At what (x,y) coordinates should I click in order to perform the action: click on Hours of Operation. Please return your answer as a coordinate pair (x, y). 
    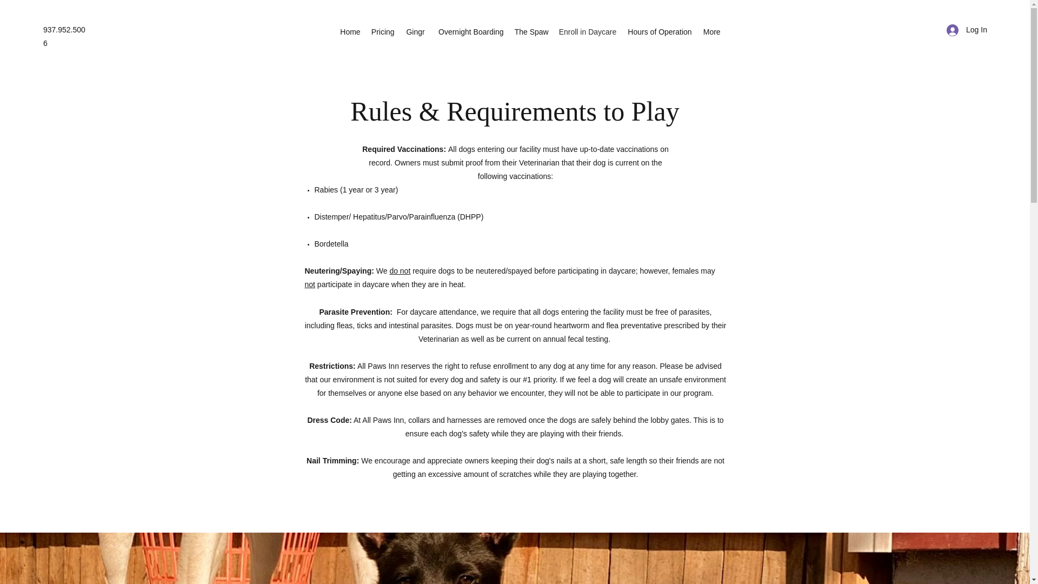
    Looking at the image, I should click on (659, 32).